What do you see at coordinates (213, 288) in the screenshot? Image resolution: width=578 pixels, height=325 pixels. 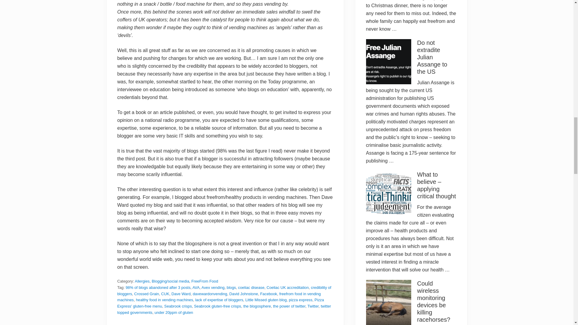 I see `Avex vending` at bounding box center [213, 288].